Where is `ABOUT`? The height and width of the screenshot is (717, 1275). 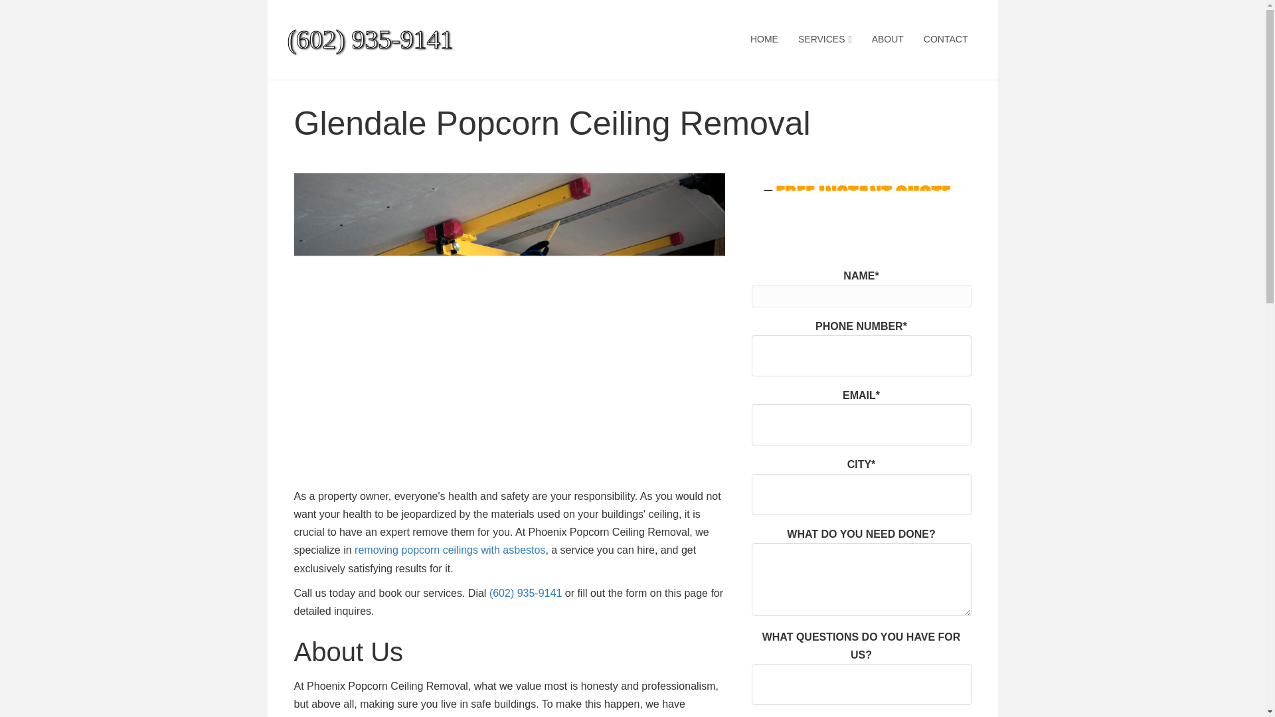
ABOUT is located at coordinates (887, 40).